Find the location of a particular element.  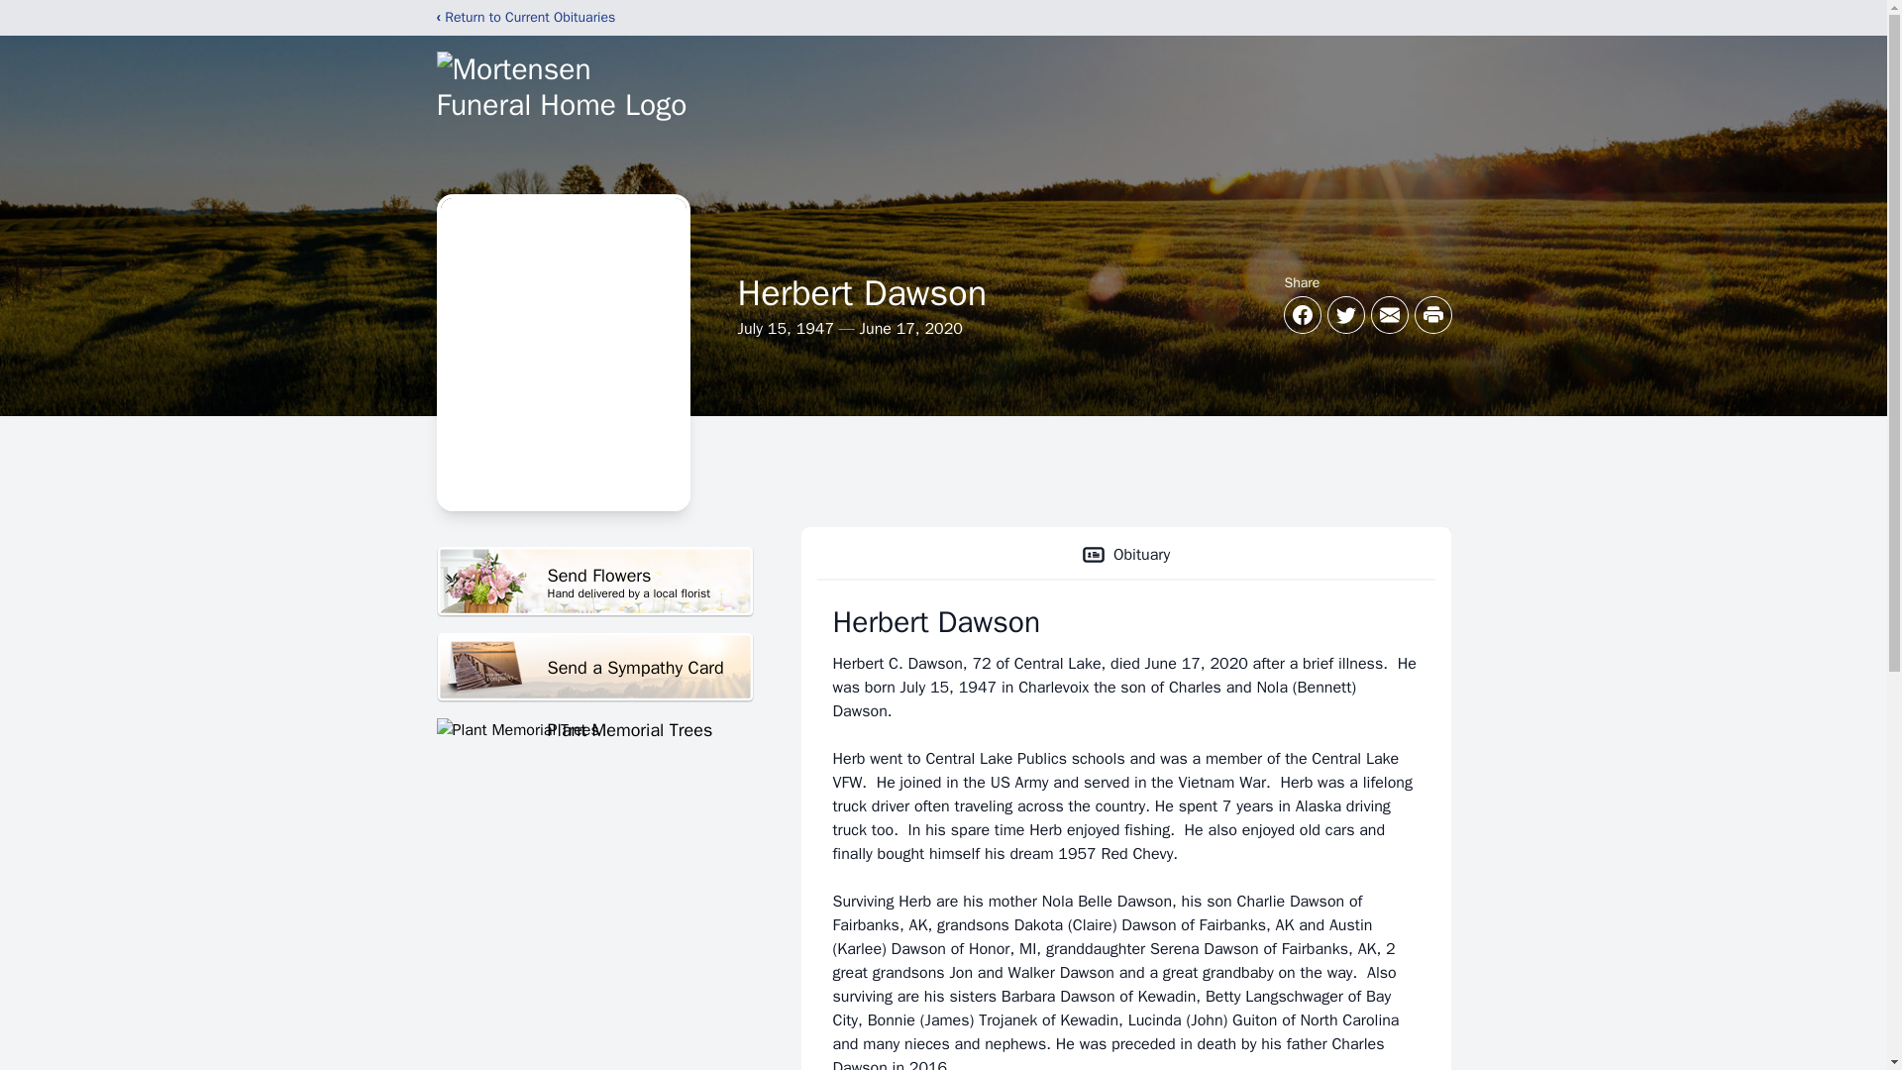

Send a Sympathy Card is located at coordinates (594, 668).